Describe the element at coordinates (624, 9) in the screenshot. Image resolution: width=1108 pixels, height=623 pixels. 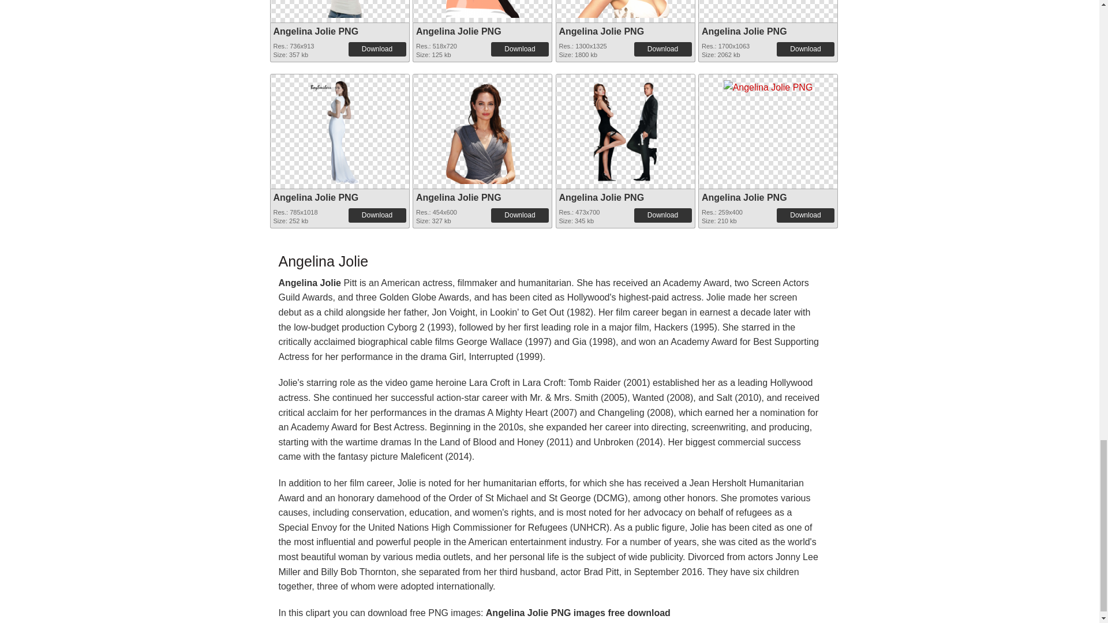
I see `Angelina Jolie PNG` at that location.